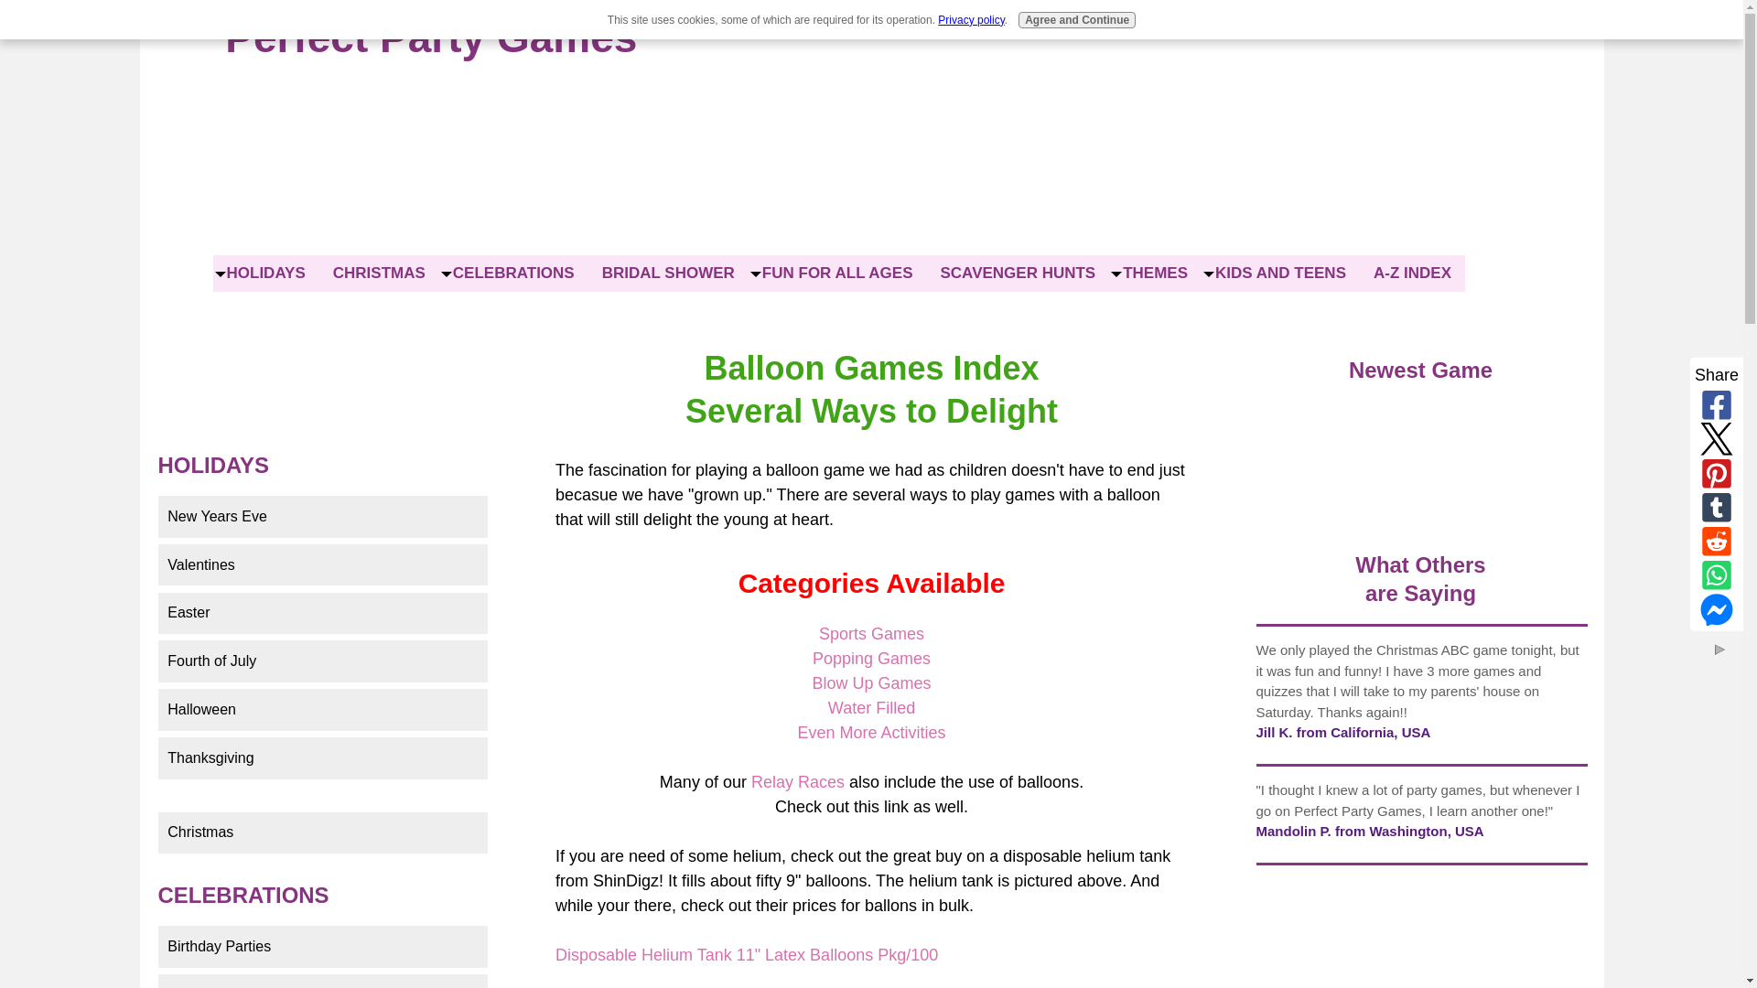  I want to click on CHRISTMAS, so click(379, 273).